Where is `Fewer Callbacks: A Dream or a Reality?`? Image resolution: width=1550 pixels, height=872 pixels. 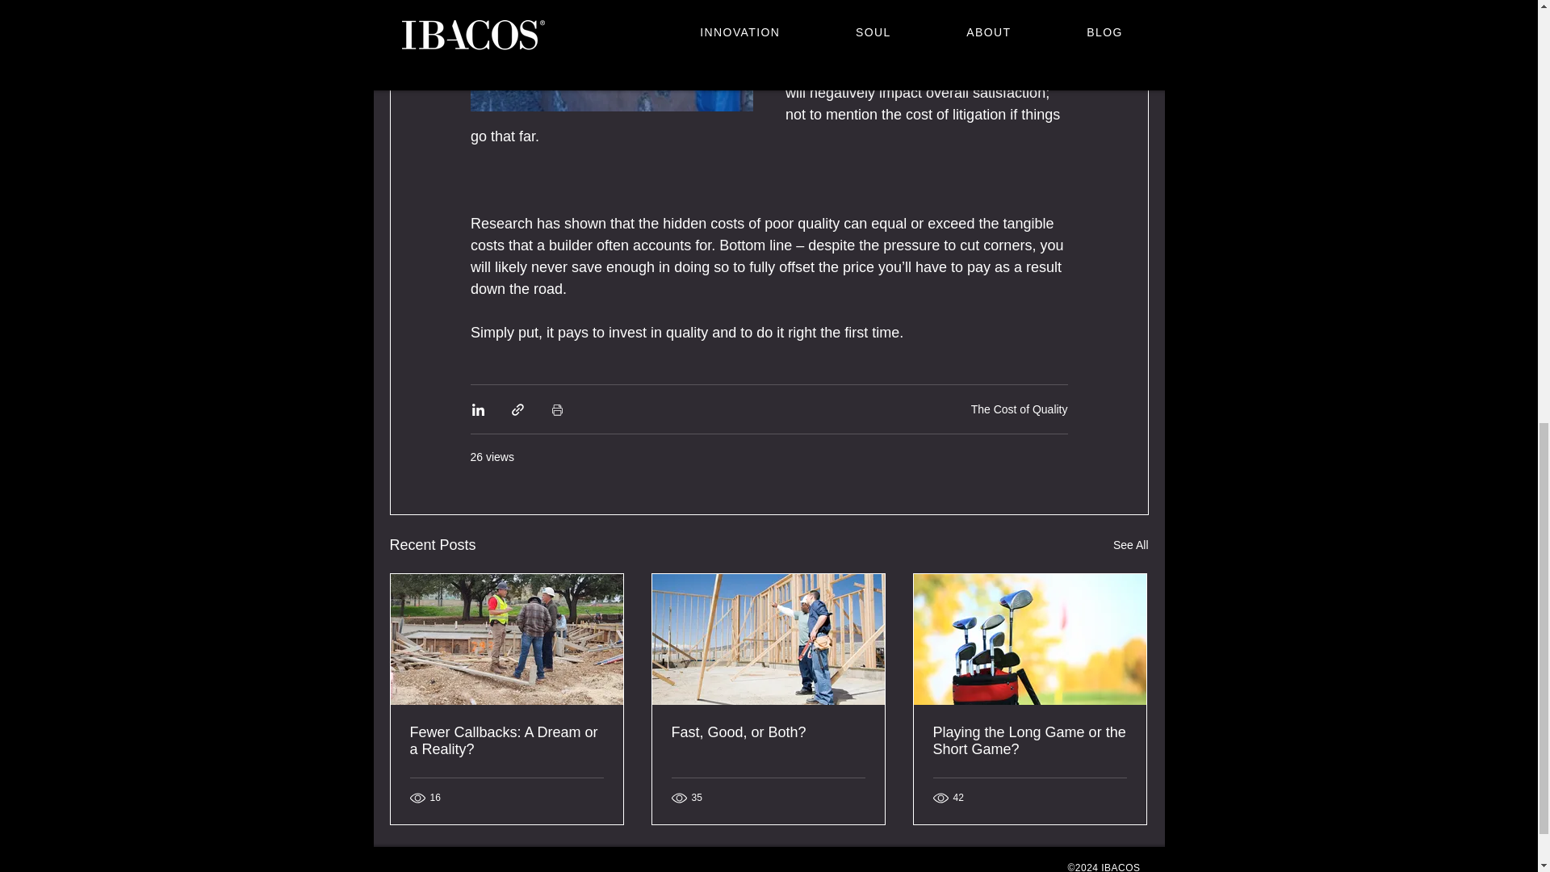
Fewer Callbacks: A Dream or a Reality? is located at coordinates (507, 741).